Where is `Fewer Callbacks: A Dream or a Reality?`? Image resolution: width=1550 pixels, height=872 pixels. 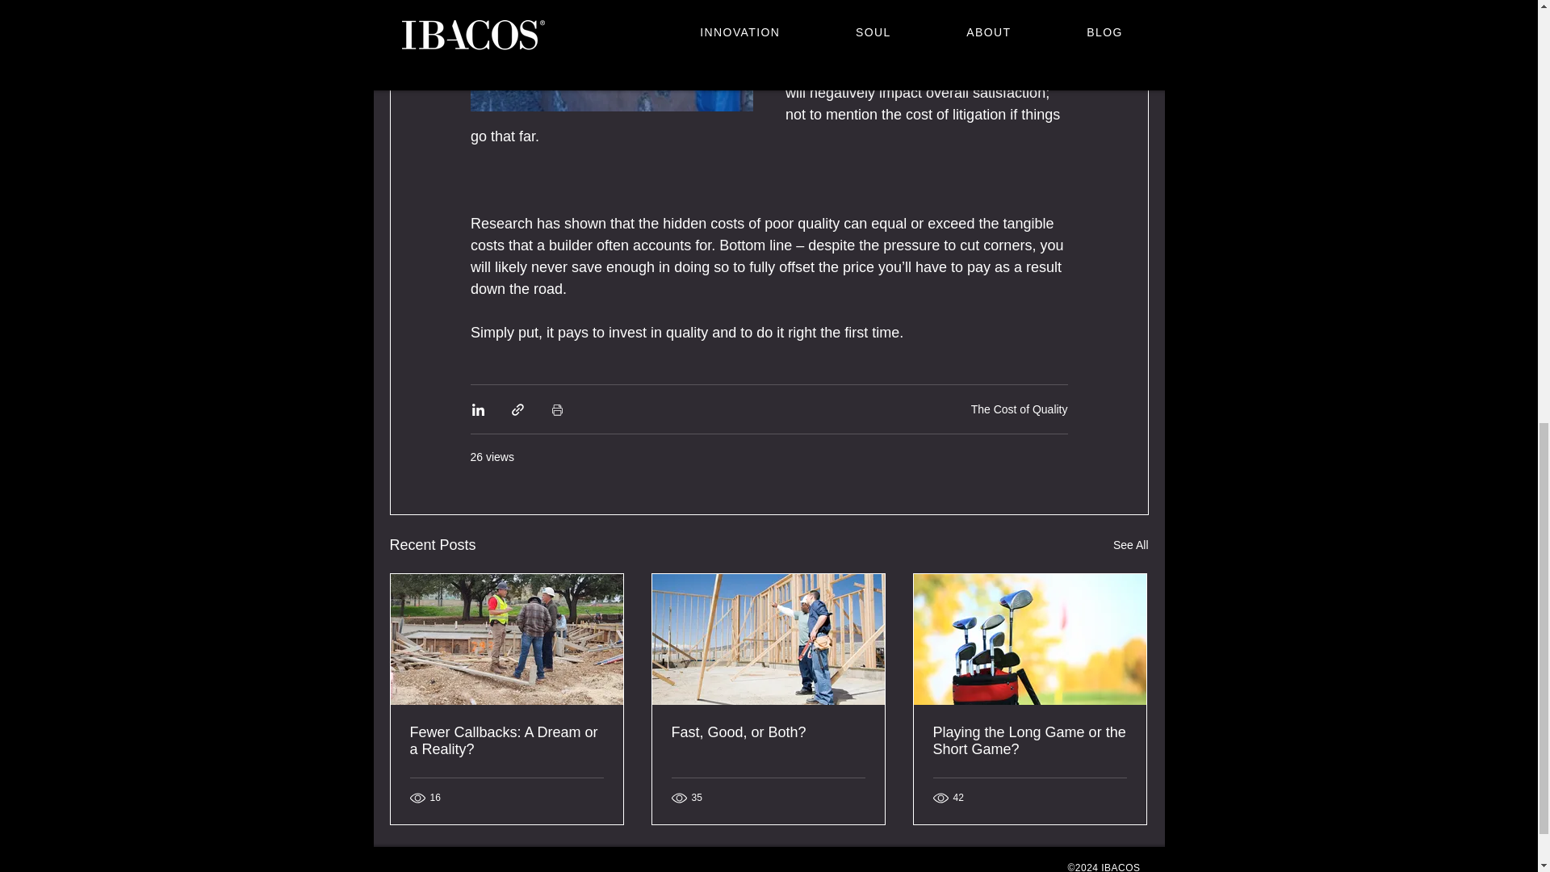
Fewer Callbacks: A Dream or a Reality? is located at coordinates (507, 741).